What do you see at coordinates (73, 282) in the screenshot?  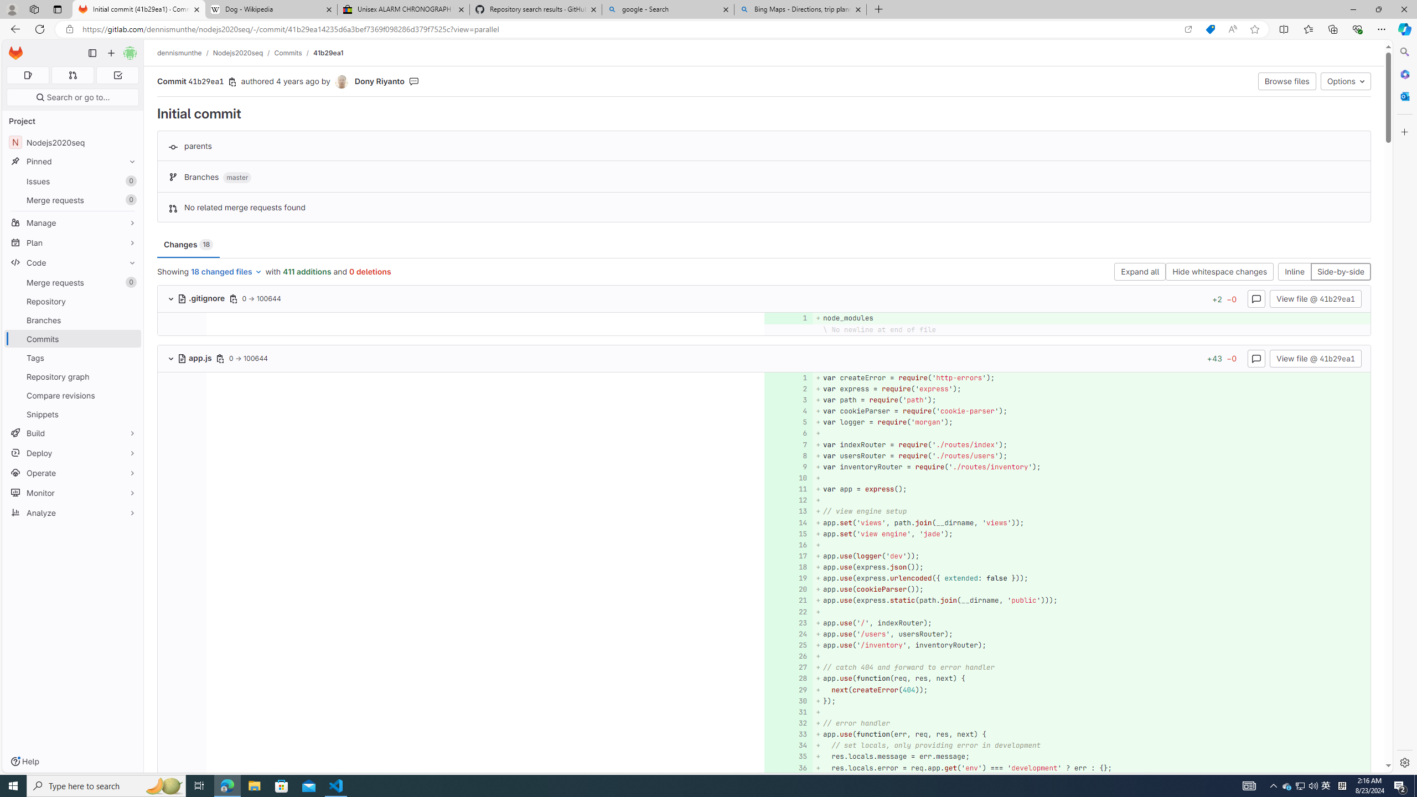 I see `Merge requests0` at bounding box center [73, 282].